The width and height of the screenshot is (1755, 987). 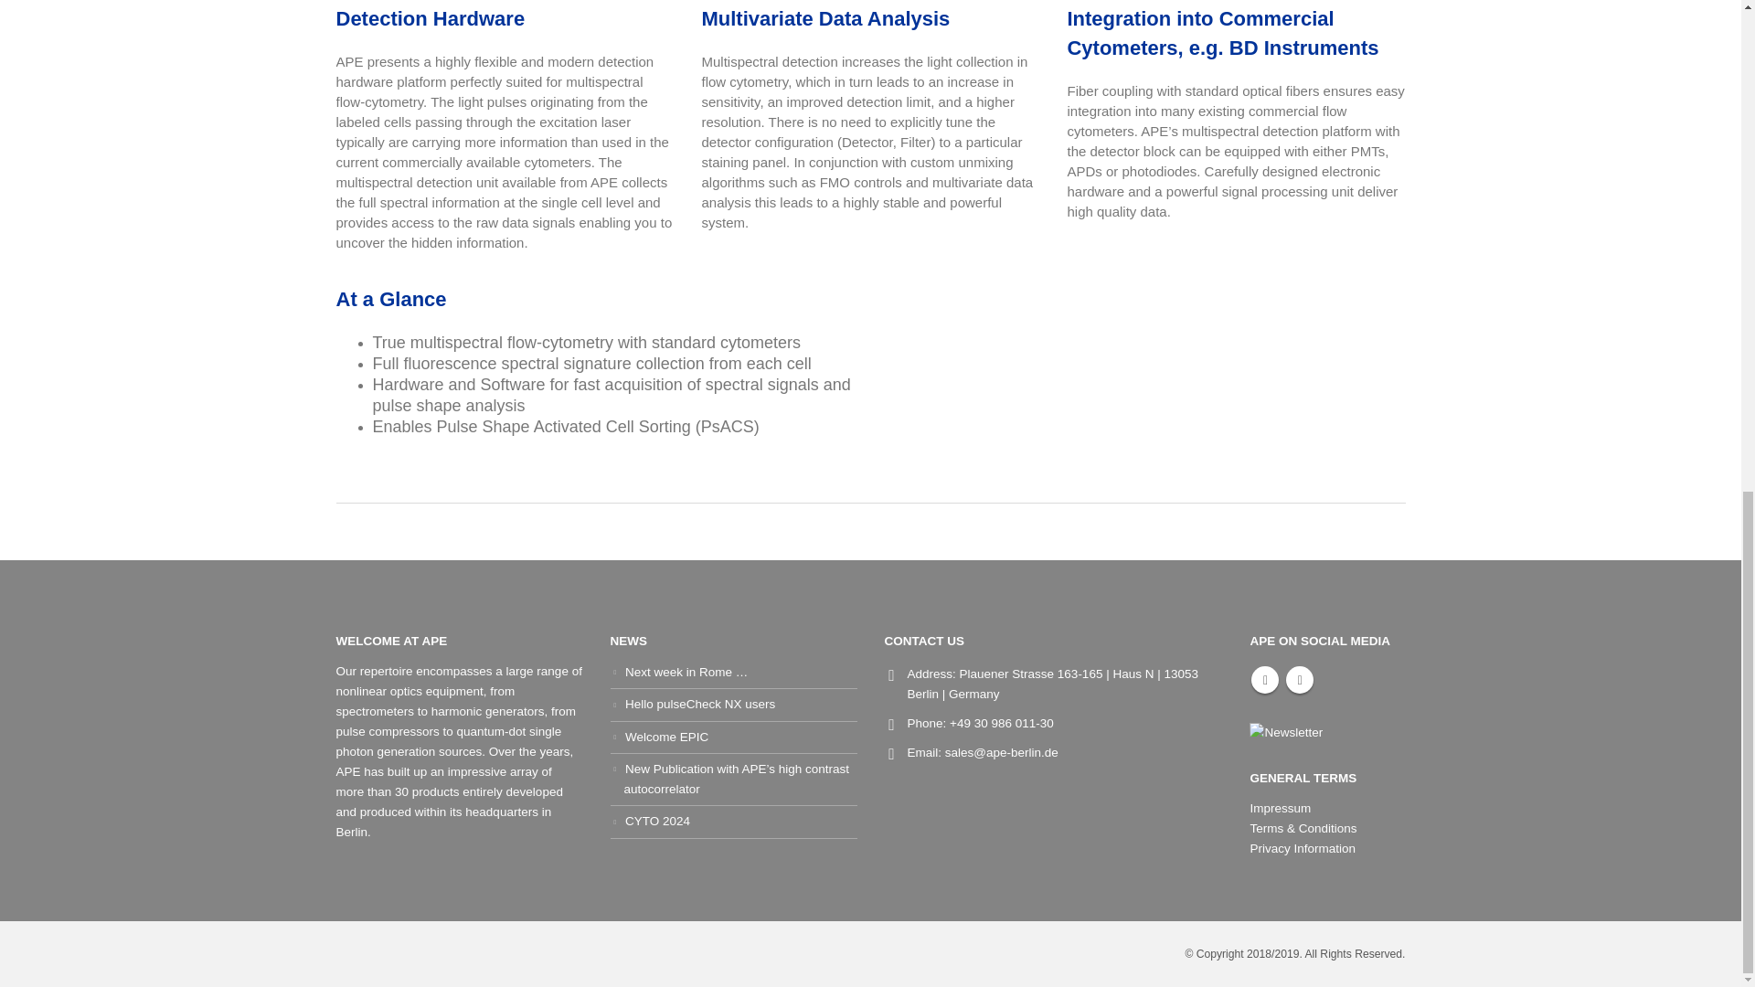 What do you see at coordinates (1265, 680) in the screenshot?
I see `Youtube` at bounding box center [1265, 680].